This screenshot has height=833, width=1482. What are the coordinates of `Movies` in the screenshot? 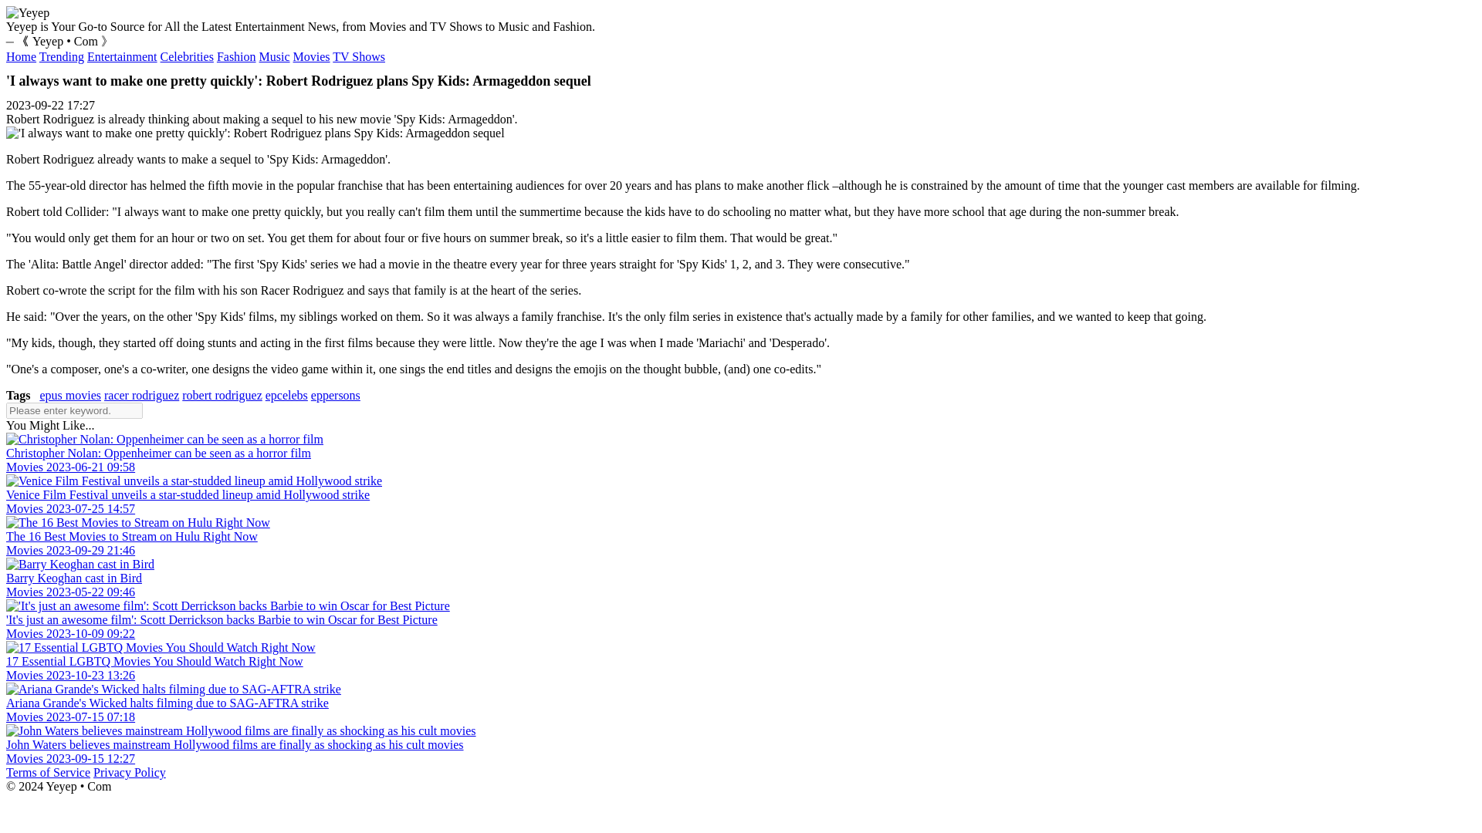 It's located at (312, 56).